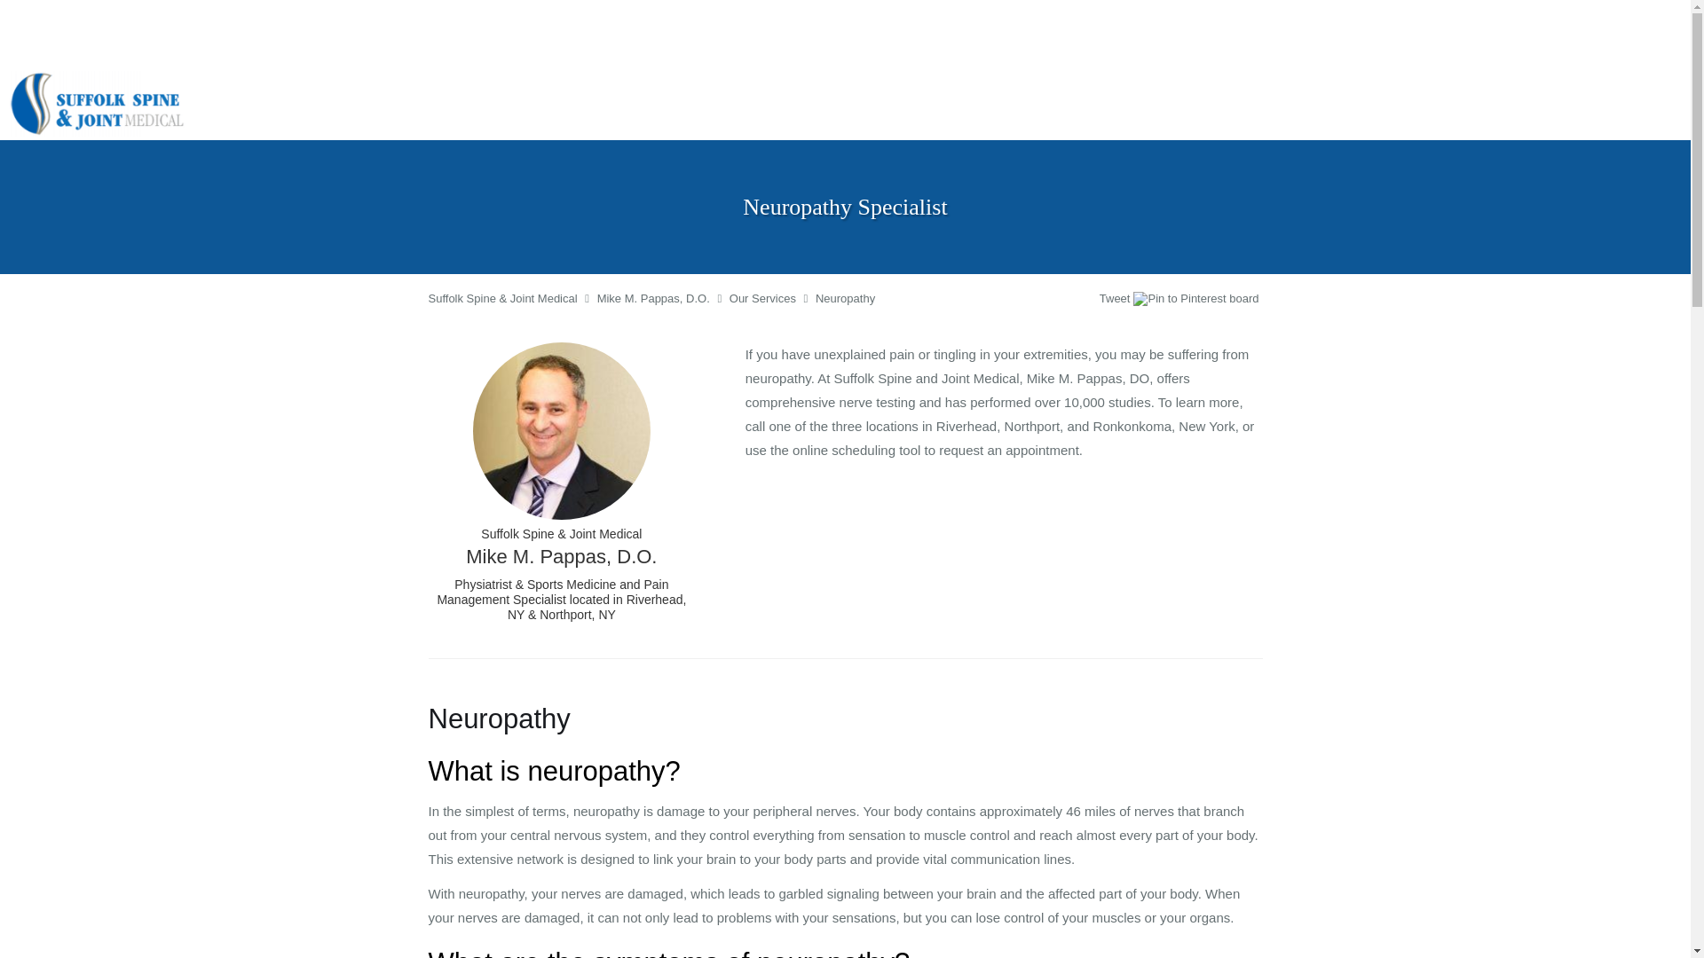 The image size is (1704, 958). What do you see at coordinates (653, 298) in the screenshot?
I see `Mike M. Pappas, D.O.` at bounding box center [653, 298].